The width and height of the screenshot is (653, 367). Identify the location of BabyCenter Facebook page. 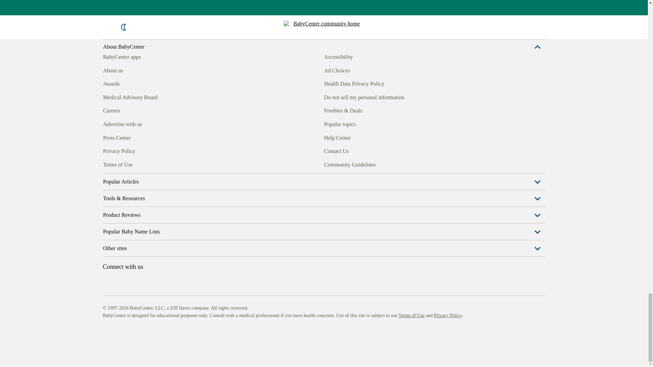
(107, 258).